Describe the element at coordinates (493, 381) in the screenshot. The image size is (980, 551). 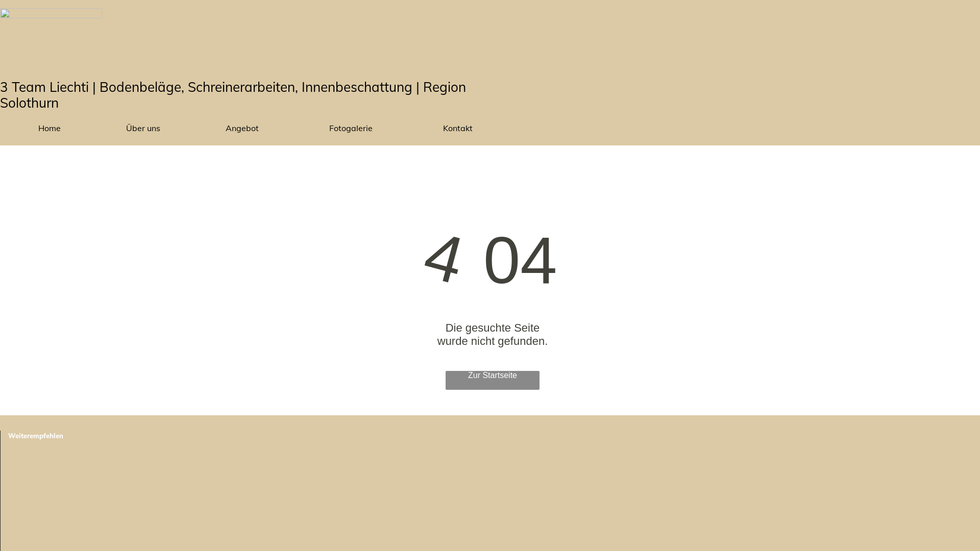
I see `Zur Startseite` at that location.